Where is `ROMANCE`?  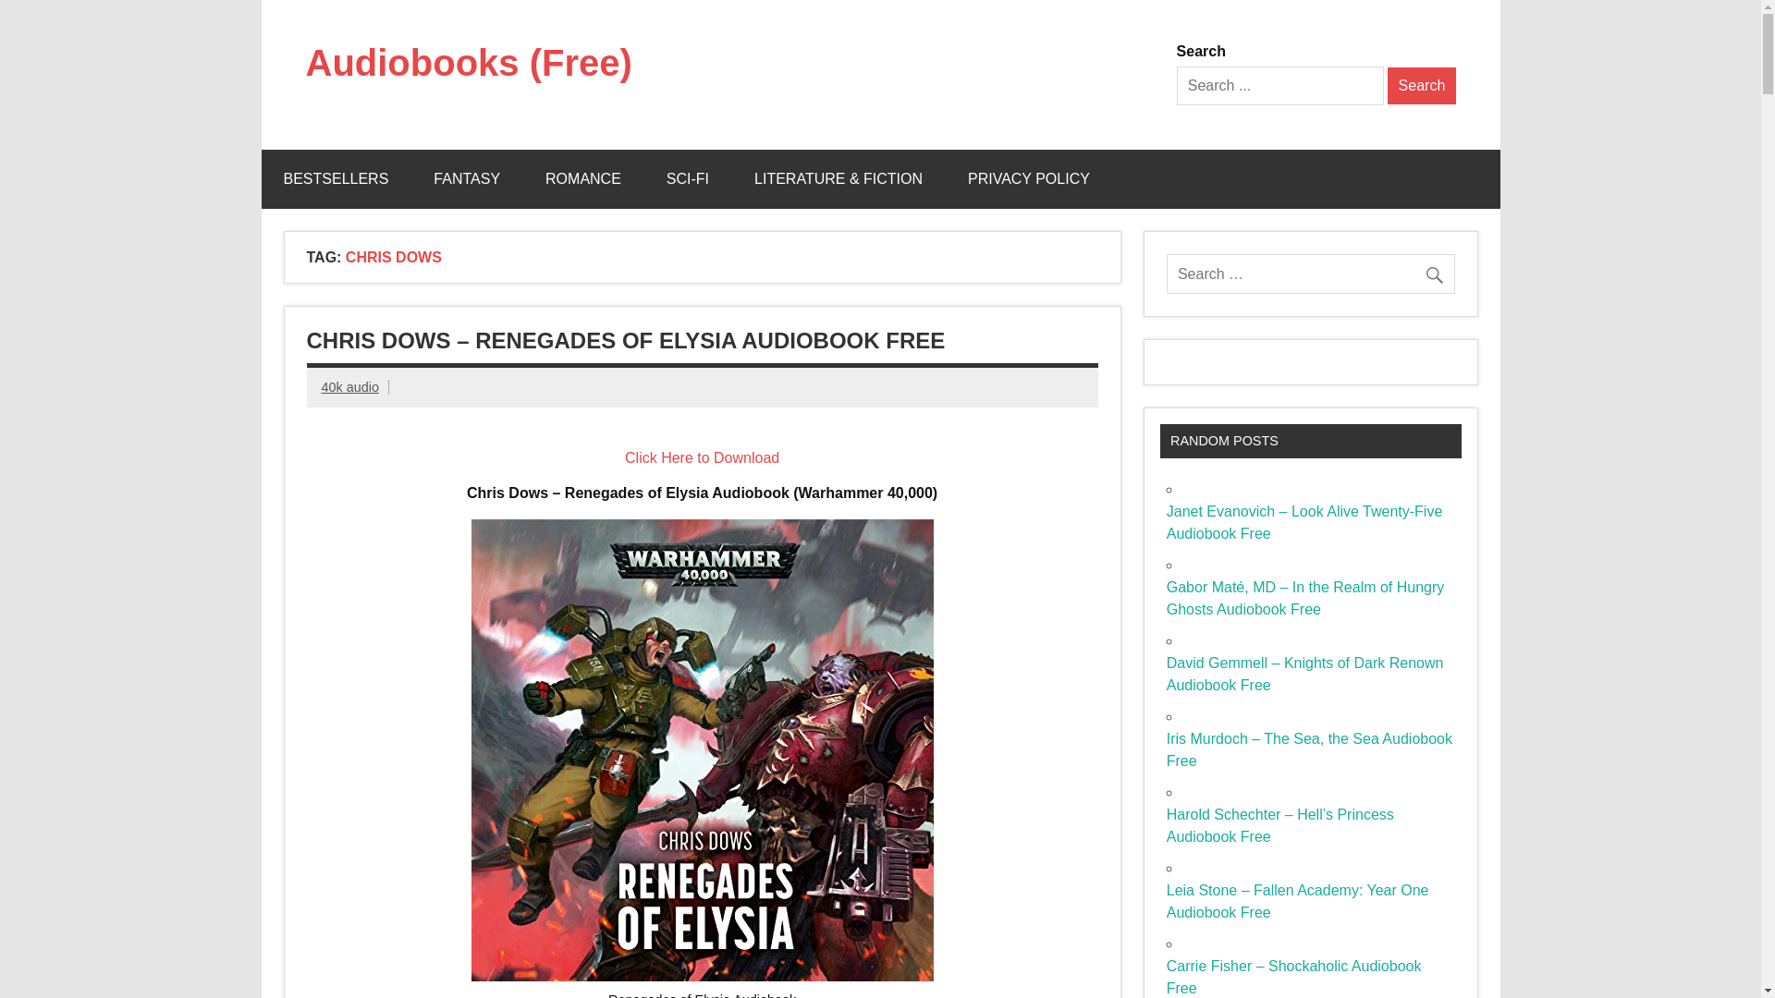 ROMANCE is located at coordinates (582, 179).